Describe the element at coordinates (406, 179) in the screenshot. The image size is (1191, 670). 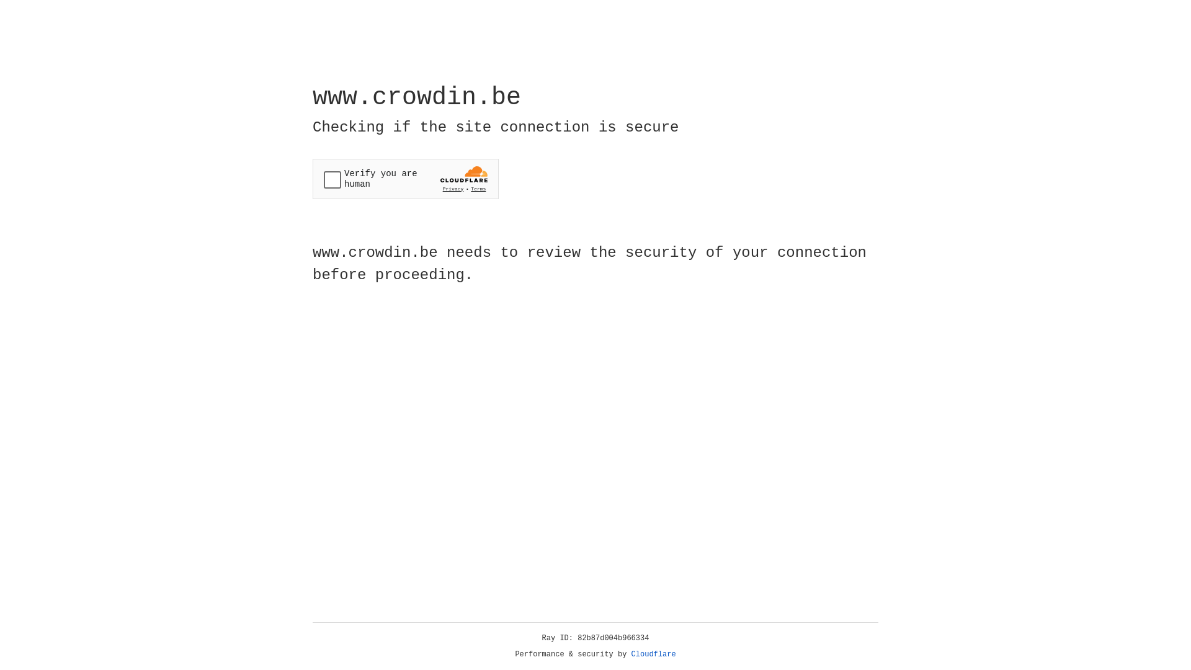
I see `Widget containing a Cloudflare security challenge` at that location.